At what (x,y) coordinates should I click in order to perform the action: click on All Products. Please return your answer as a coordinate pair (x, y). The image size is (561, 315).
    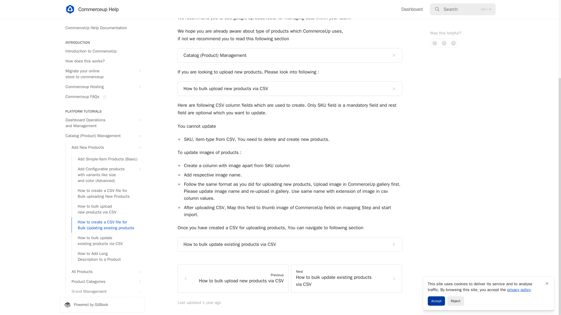
    Looking at the image, I should click on (105, 169).